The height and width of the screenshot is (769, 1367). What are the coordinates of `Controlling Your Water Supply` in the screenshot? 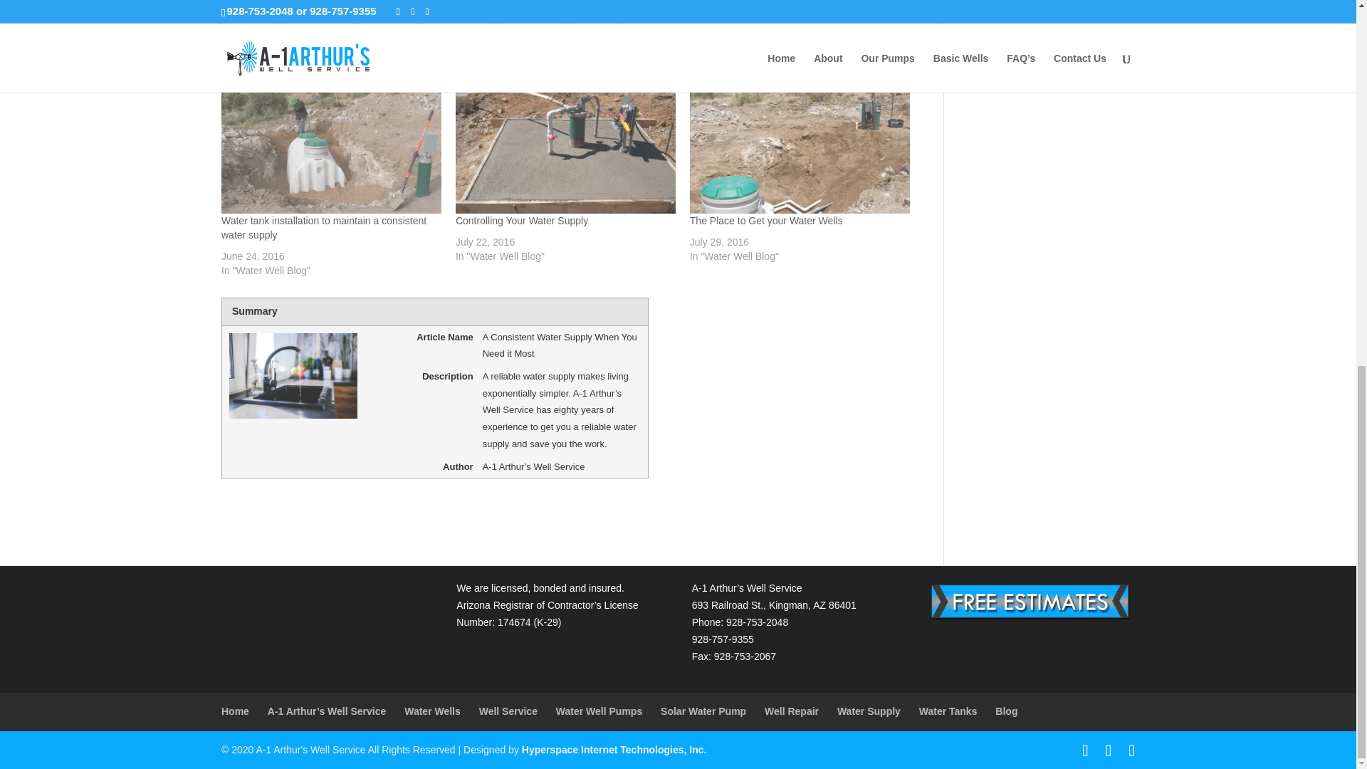 It's located at (521, 221).